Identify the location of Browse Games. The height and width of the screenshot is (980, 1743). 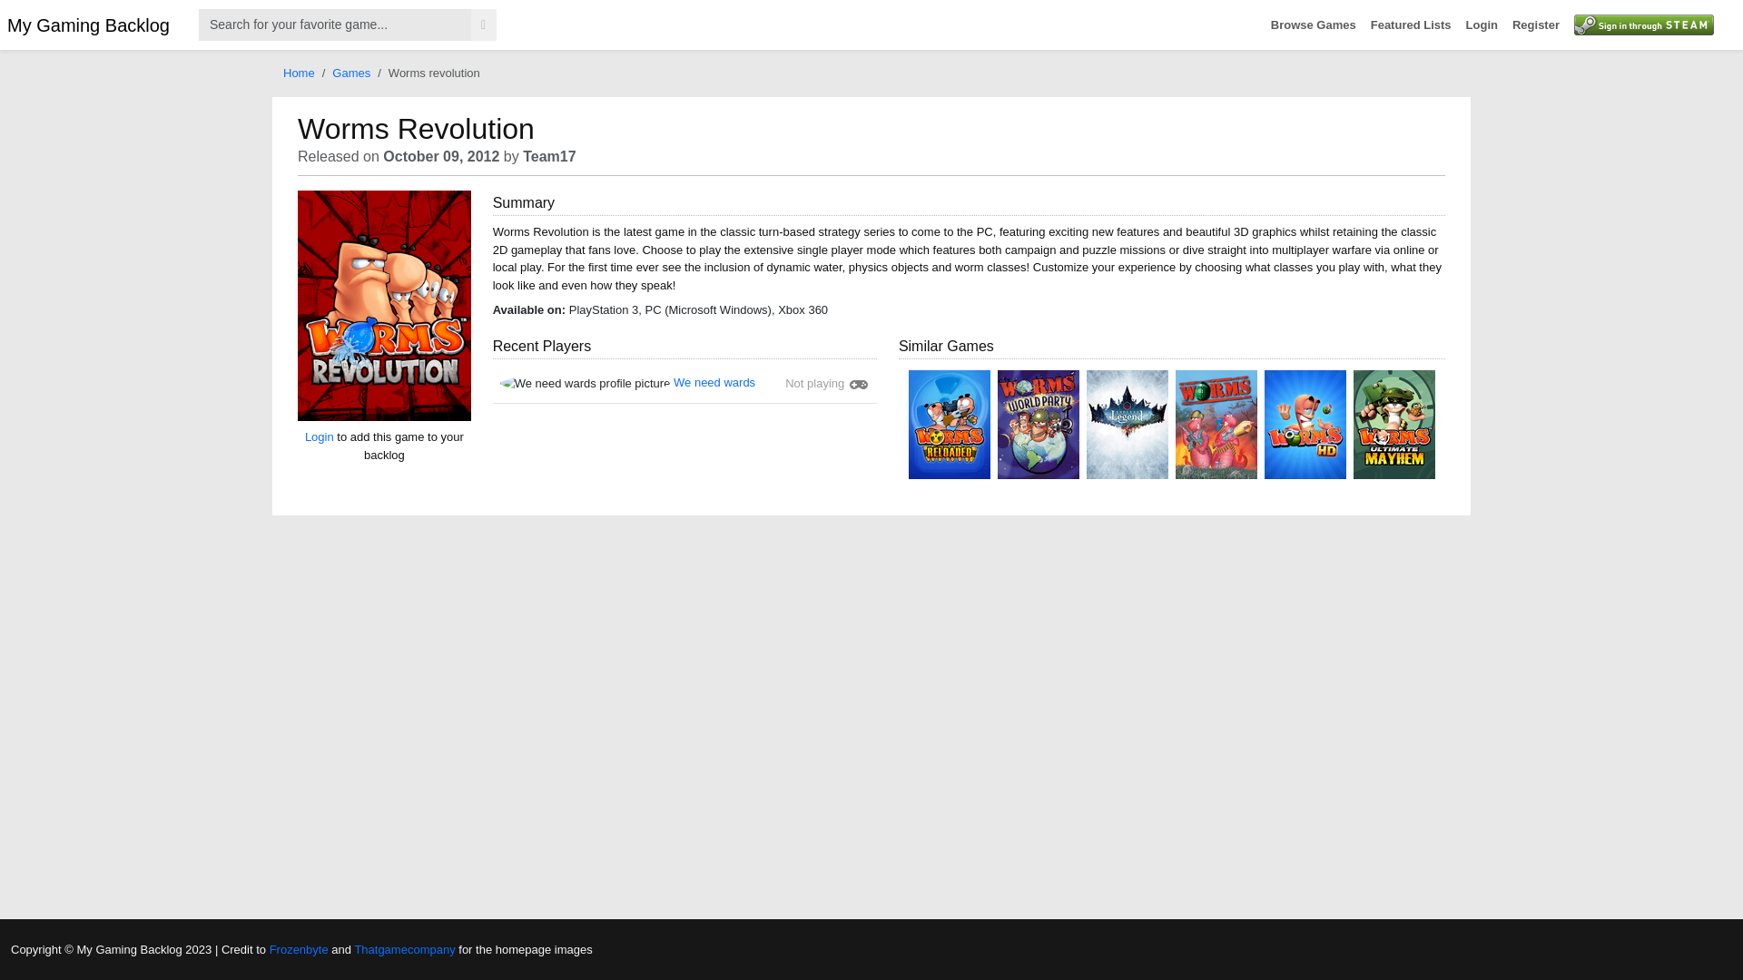
(1313, 25).